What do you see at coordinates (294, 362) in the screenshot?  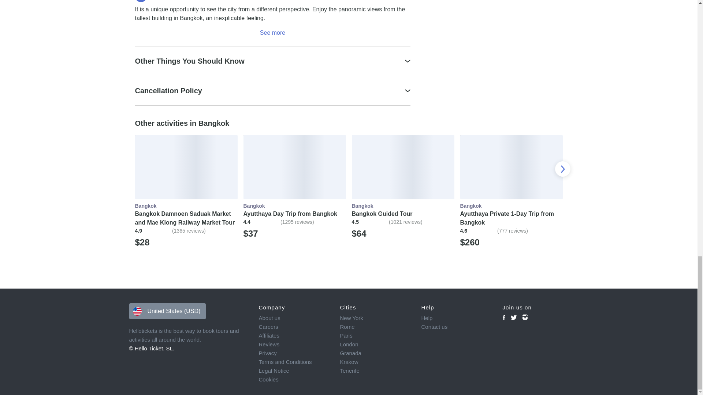 I see `Terms and Conditions` at bounding box center [294, 362].